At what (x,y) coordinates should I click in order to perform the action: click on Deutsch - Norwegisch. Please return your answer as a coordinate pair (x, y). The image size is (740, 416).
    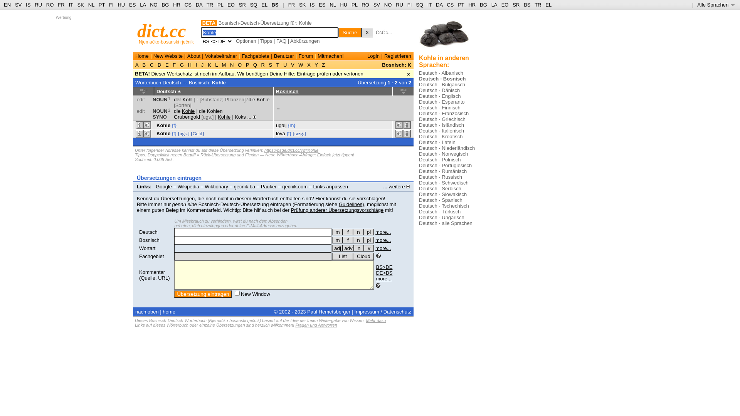
    Looking at the image, I should click on (443, 154).